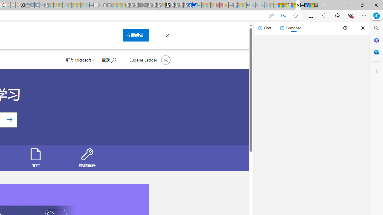 The height and width of the screenshot is (215, 383). What do you see at coordinates (235, 5) in the screenshot?
I see `MSN - Sleeping` at bounding box center [235, 5].